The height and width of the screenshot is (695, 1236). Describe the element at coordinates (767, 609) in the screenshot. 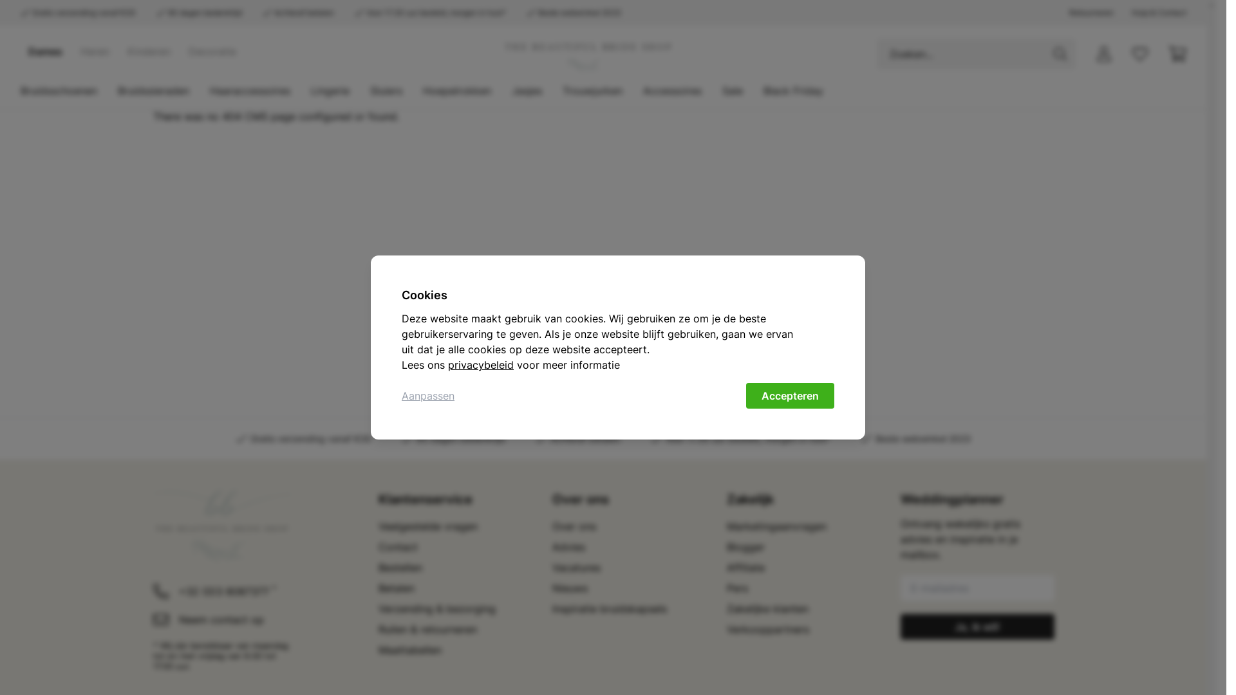

I see `Zakelijke klanten` at that location.